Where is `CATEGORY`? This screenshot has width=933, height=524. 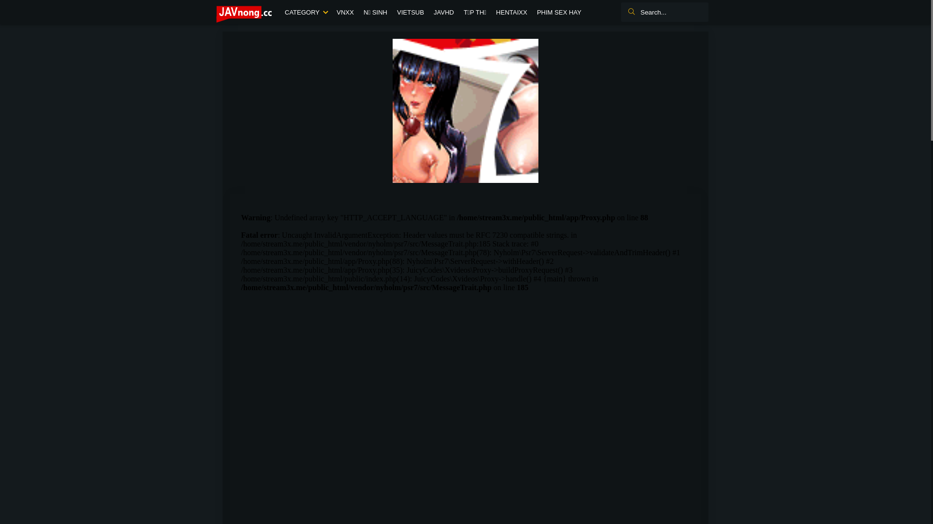
CATEGORY is located at coordinates (306, 13).